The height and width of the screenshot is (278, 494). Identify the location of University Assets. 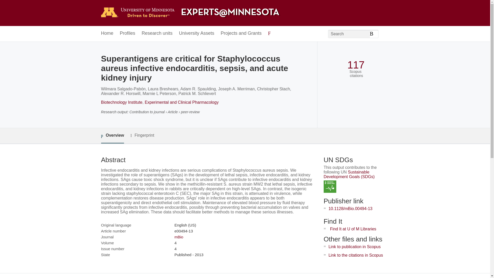
(197, 33).